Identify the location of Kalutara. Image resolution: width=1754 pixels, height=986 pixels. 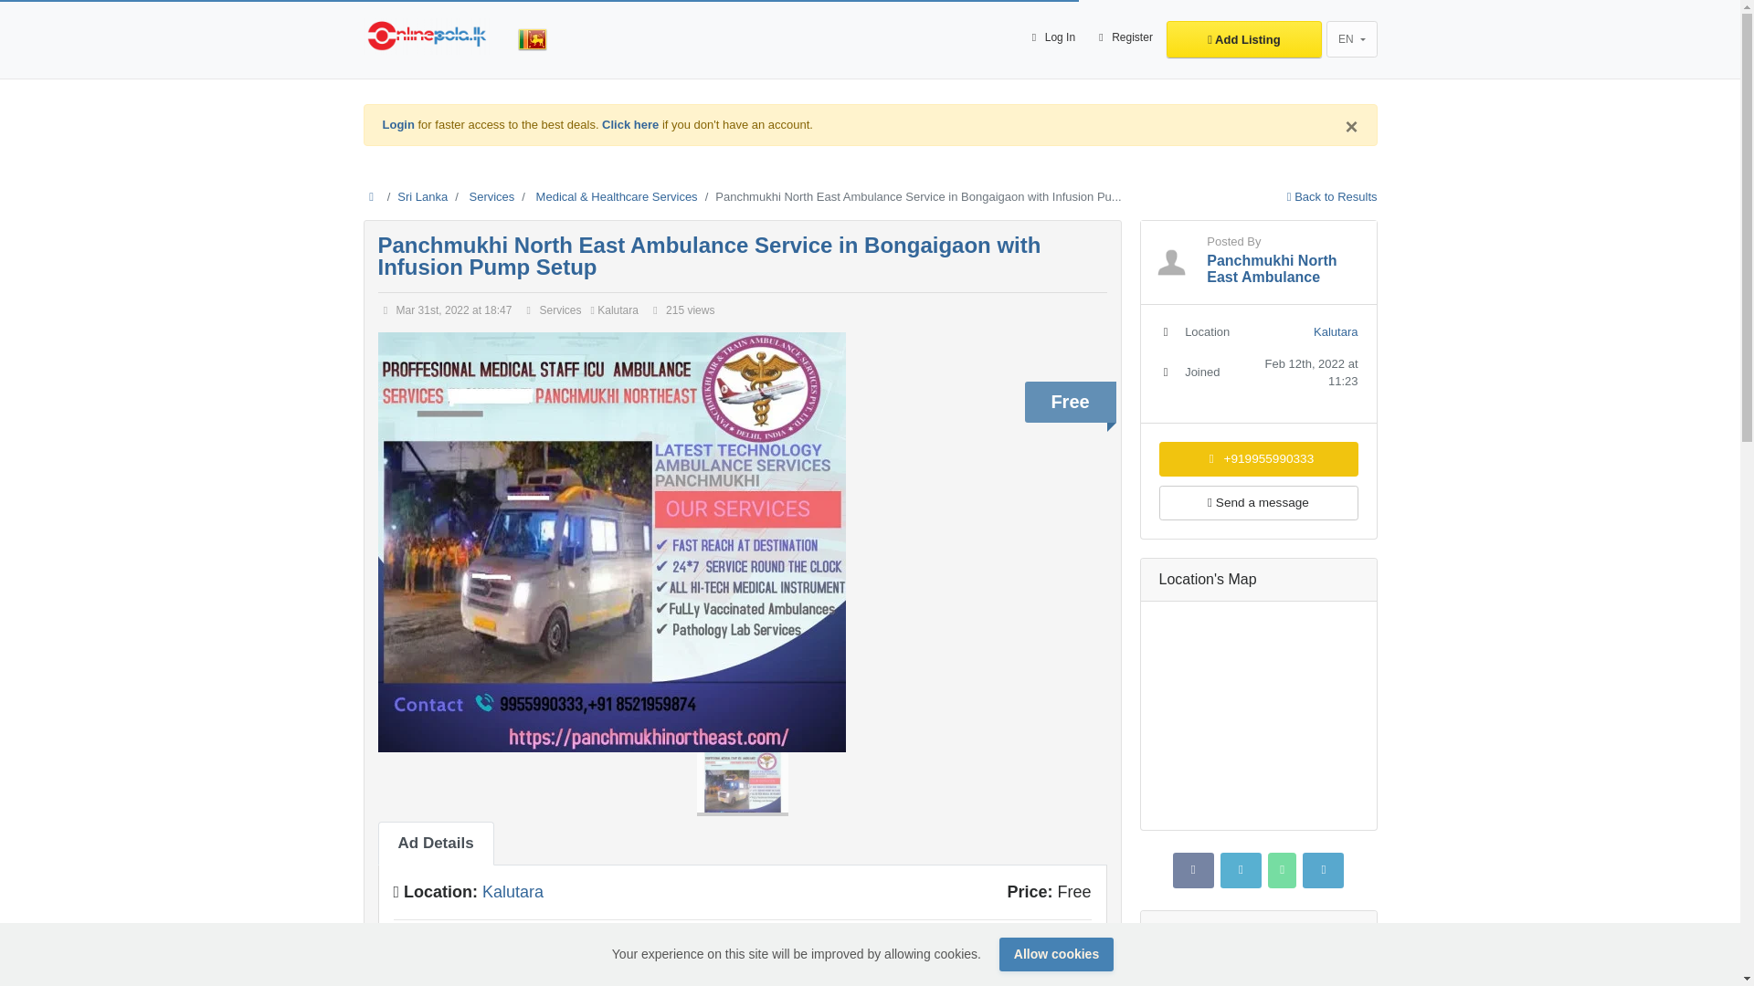
(513, 891).